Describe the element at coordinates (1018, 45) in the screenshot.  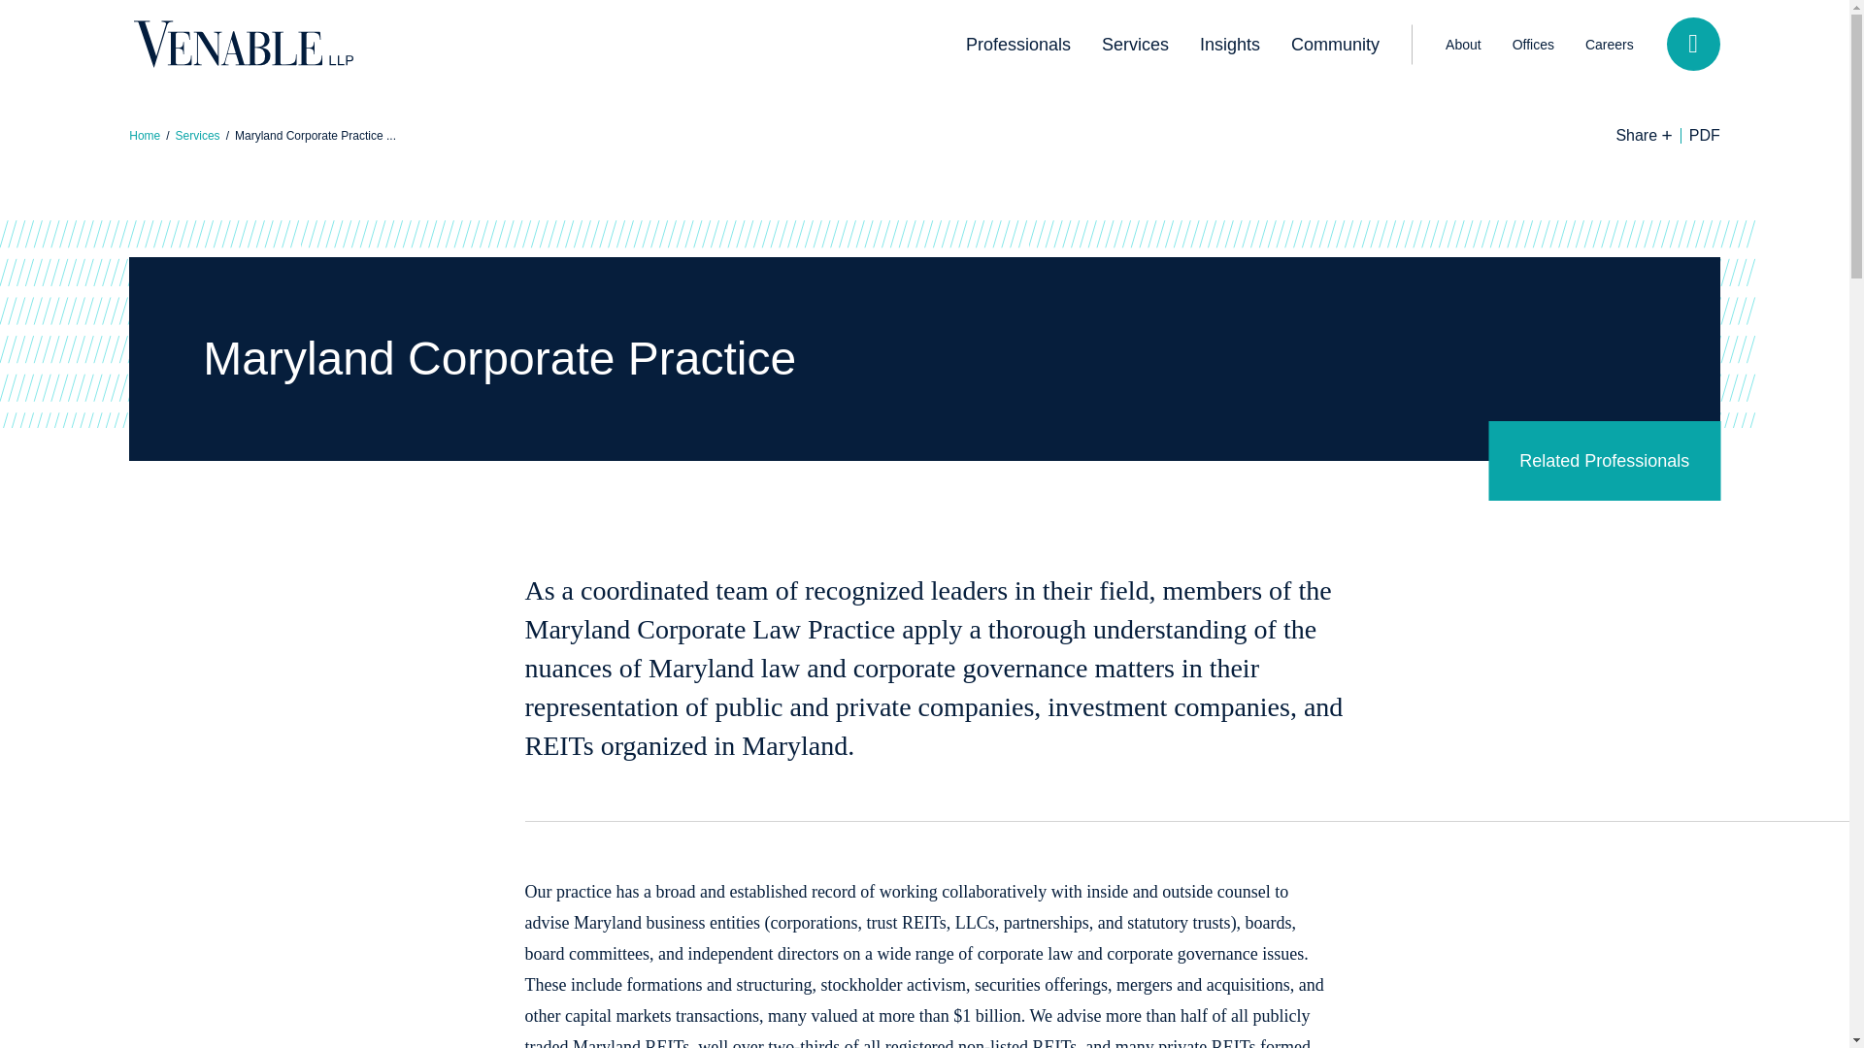
I see `Professionals` at that location.